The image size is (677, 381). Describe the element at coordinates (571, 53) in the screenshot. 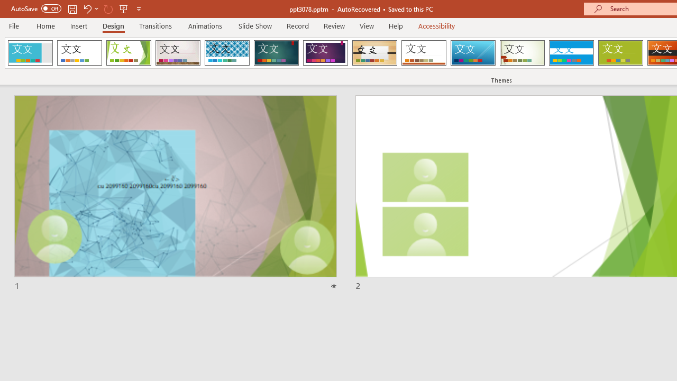

I see `Banded` at that location.